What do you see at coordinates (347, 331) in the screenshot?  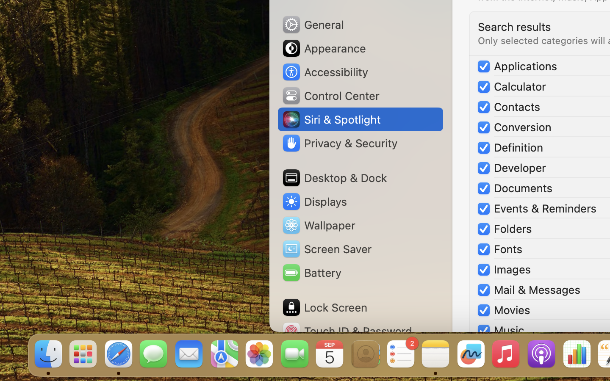 I see `Touch ID & Password` at bounding box center [347, 331].